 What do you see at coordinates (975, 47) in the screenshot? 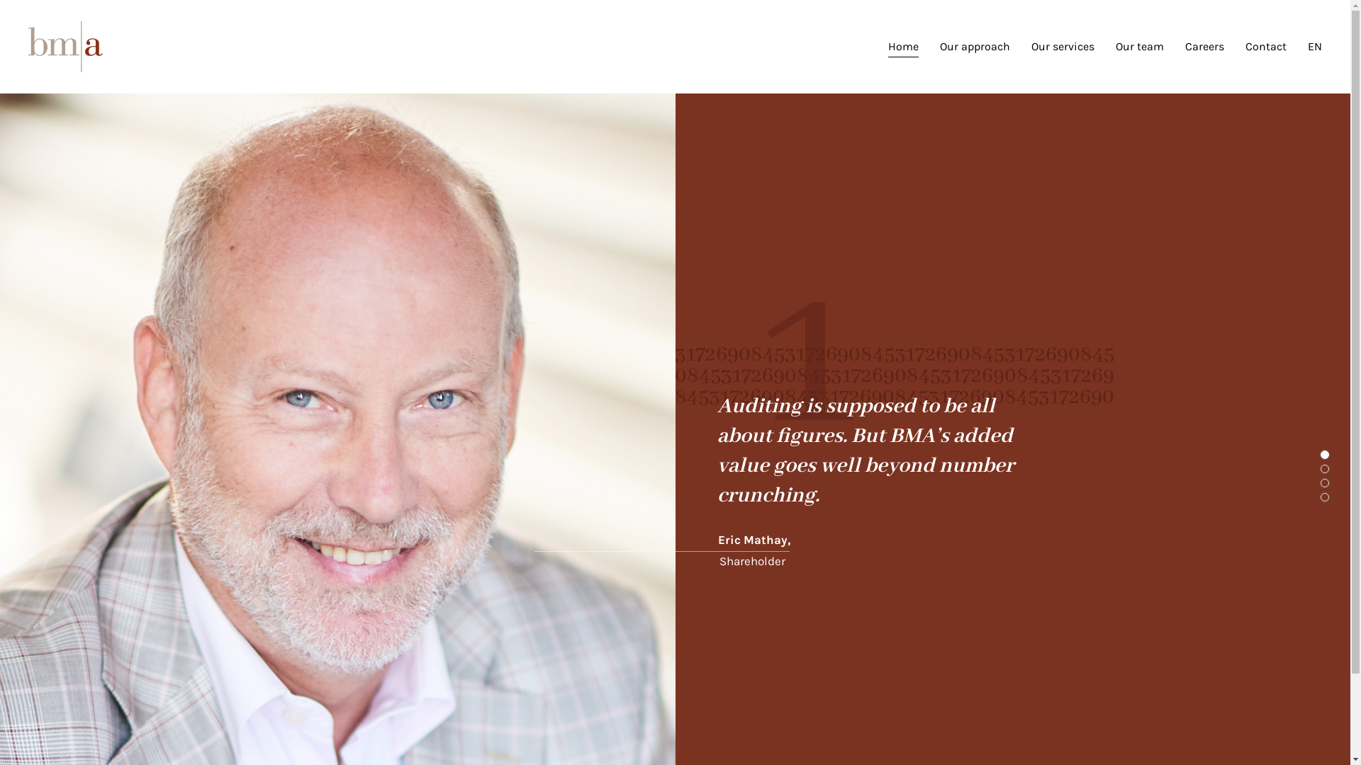
I see `Our approach` at bounding box center [975, 47].